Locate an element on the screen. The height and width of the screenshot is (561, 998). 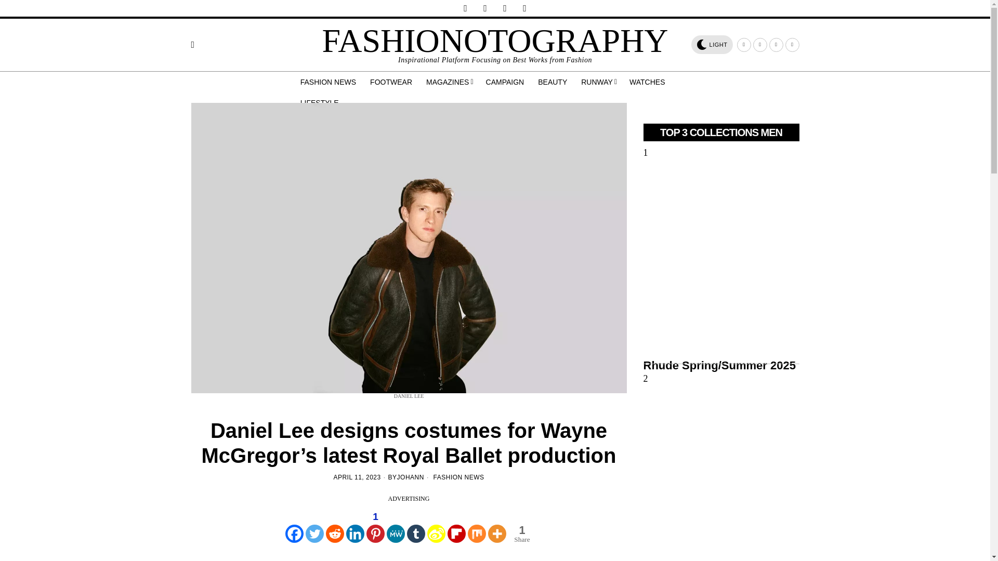
CAMPAIGN is located at coordinates (506, 82).